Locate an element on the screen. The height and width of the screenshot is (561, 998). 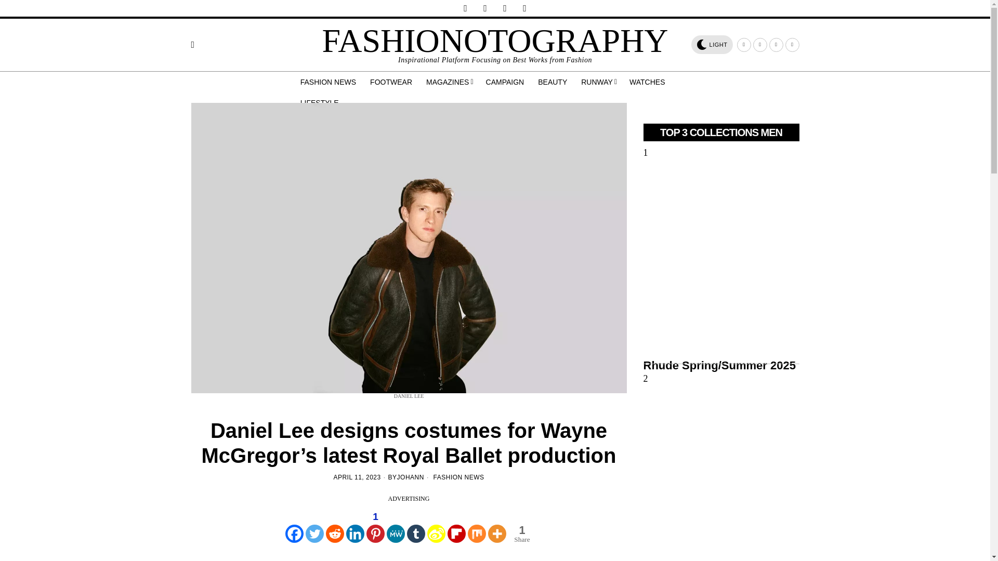
CAMPAIGN is located at coordinates (506, 82).